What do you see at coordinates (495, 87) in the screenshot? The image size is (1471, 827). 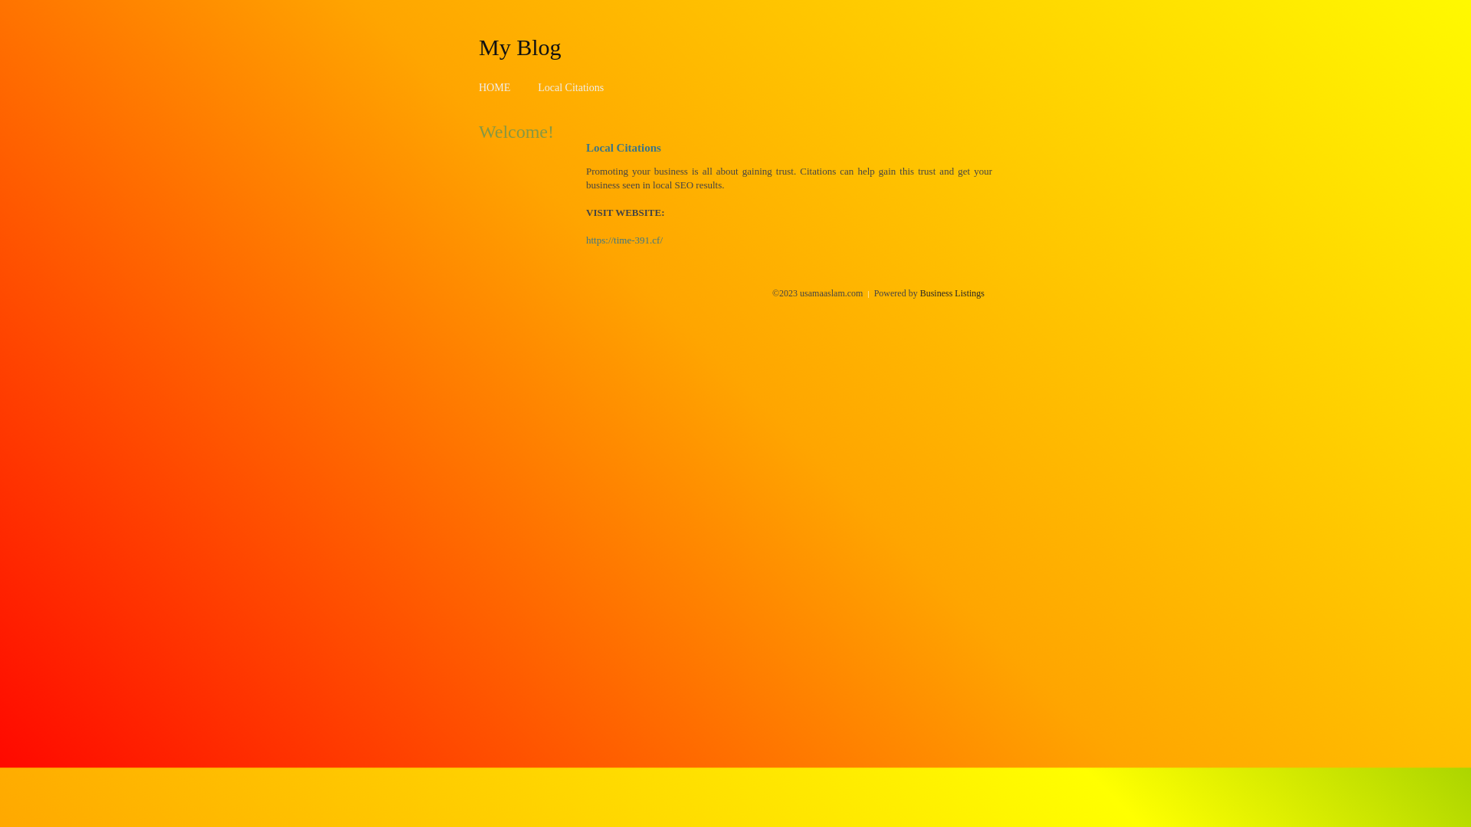 I see `HOME` at bounding box center [495, 87].